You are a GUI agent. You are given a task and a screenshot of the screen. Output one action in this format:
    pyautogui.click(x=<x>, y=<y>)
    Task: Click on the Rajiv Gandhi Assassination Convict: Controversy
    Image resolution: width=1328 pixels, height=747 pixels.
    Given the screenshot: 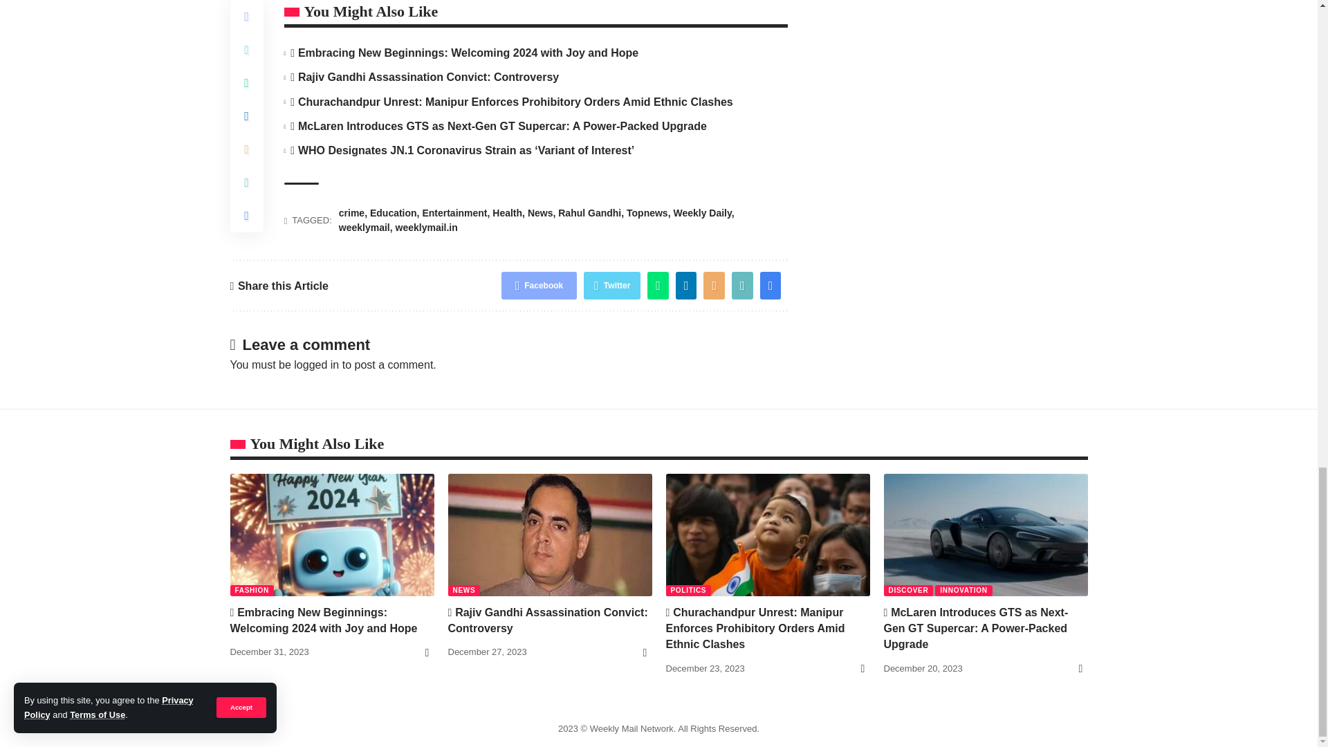 What is the action you would take?
    pyautogui.click(x=550, y=534)
    